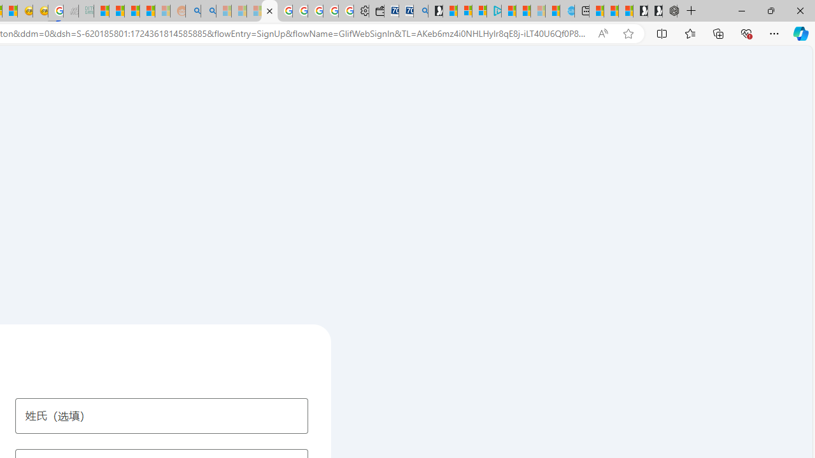 This screenshot has width=815, height=458. What do you see at coordinates (436, 11) in the screenshot?
I see `Microsoft Start Gaming` at bounding box center [436, 11].